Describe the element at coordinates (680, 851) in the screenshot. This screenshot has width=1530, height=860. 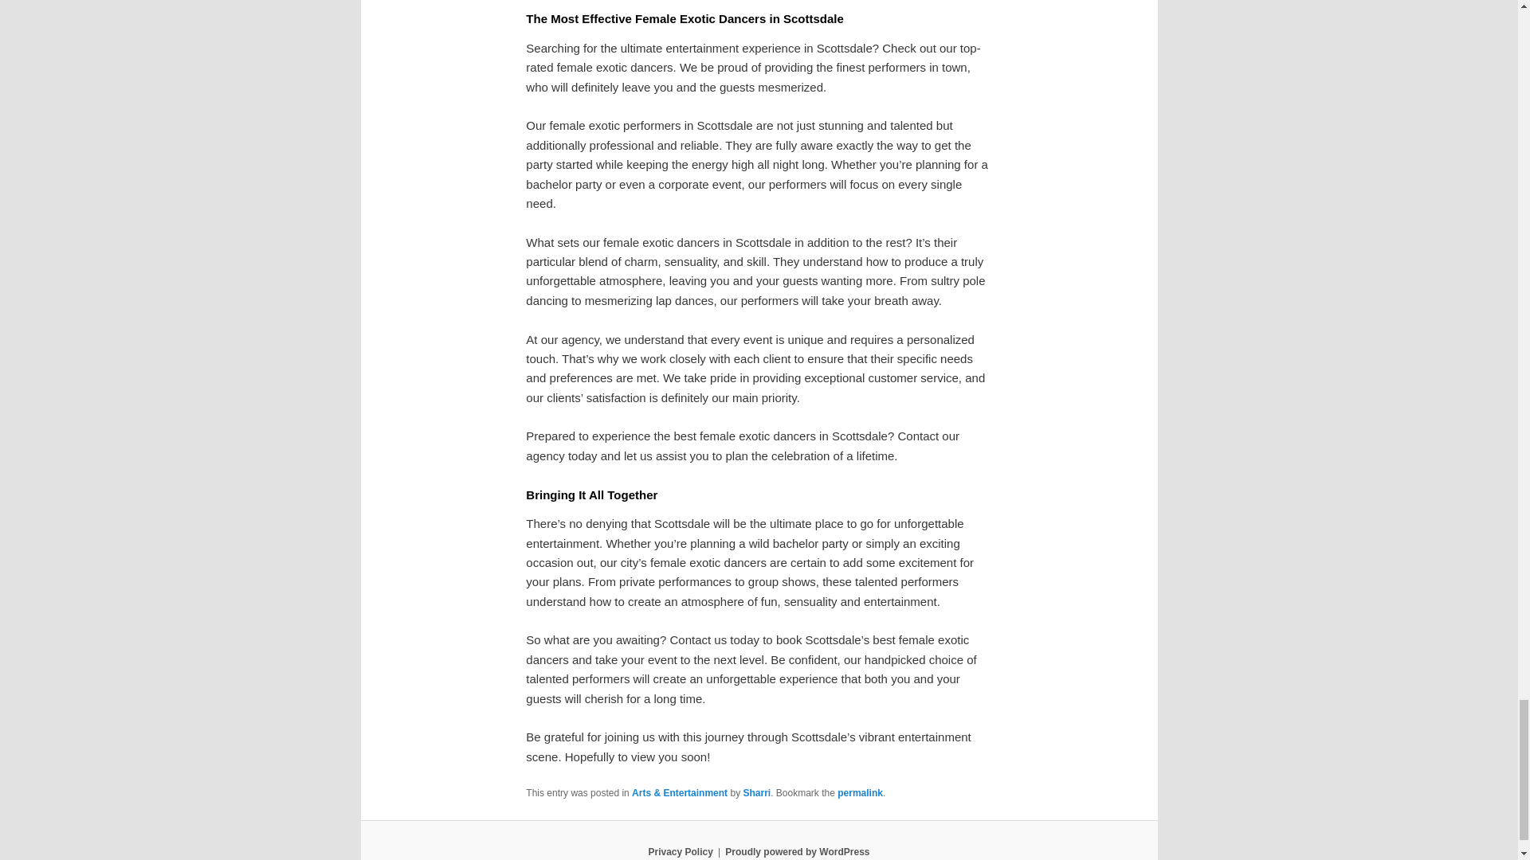
I see `Privacy Policy` at that location.